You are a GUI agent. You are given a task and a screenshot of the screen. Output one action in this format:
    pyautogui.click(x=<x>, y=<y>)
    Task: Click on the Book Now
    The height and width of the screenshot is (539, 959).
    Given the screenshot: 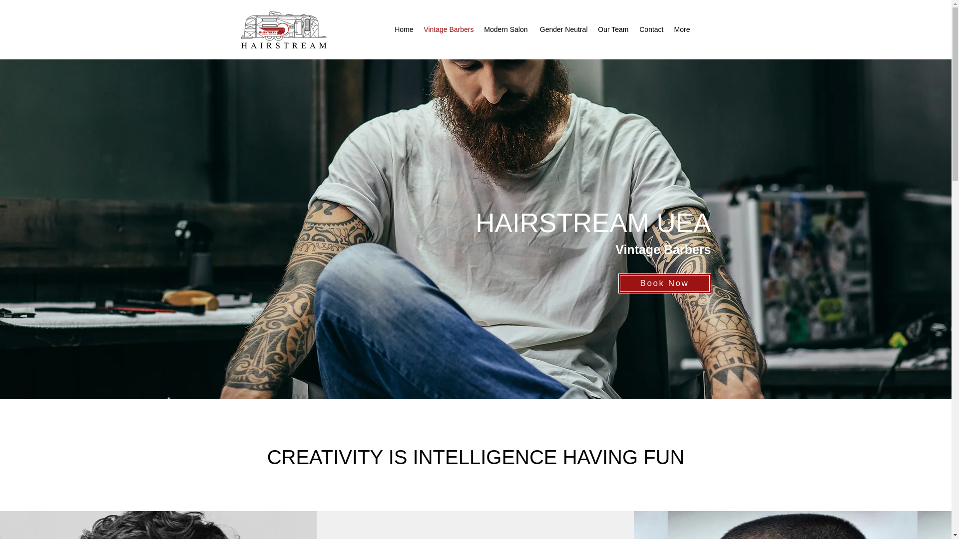 What is the action you would take?
    pyautogui.click(x=665, y=283)
    